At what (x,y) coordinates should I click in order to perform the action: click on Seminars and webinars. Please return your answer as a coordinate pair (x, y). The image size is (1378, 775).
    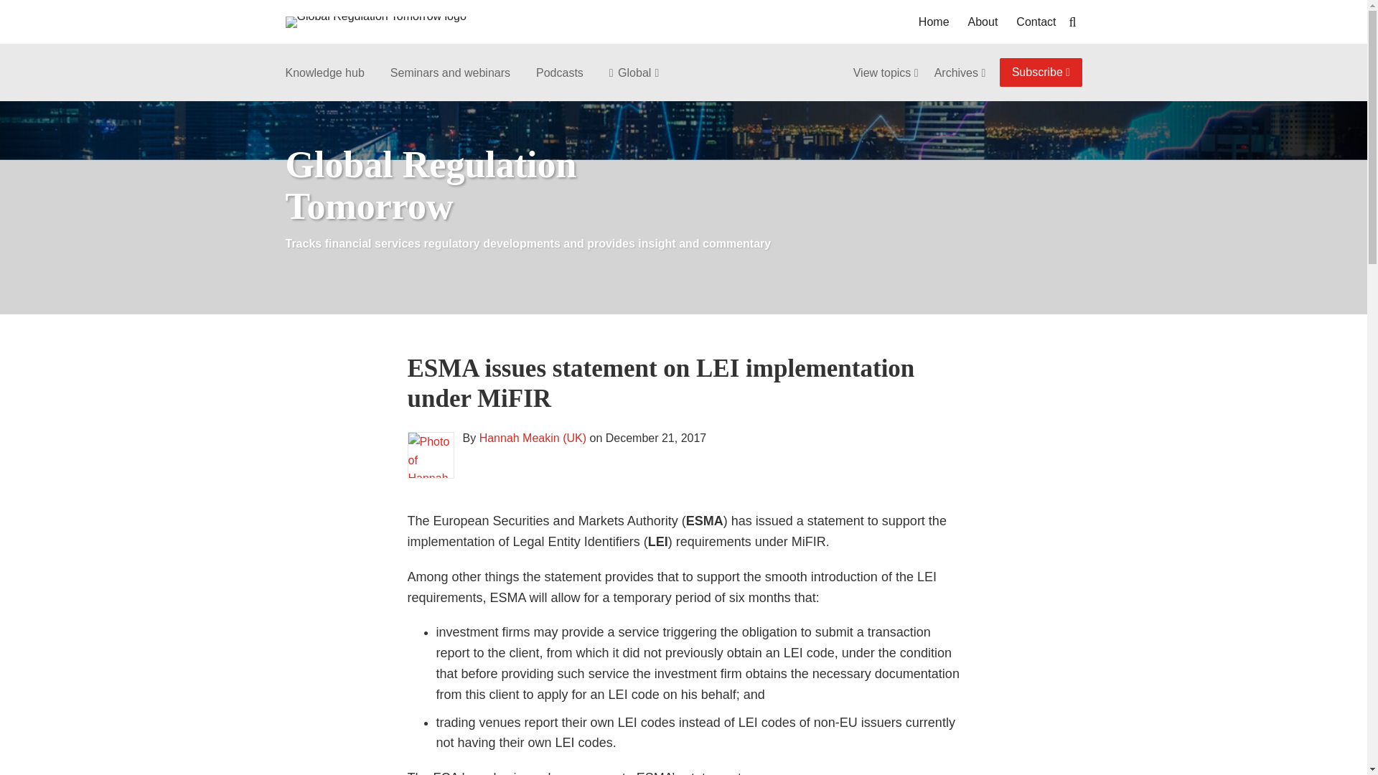
    Looking at the image, I should click on (449, 73).